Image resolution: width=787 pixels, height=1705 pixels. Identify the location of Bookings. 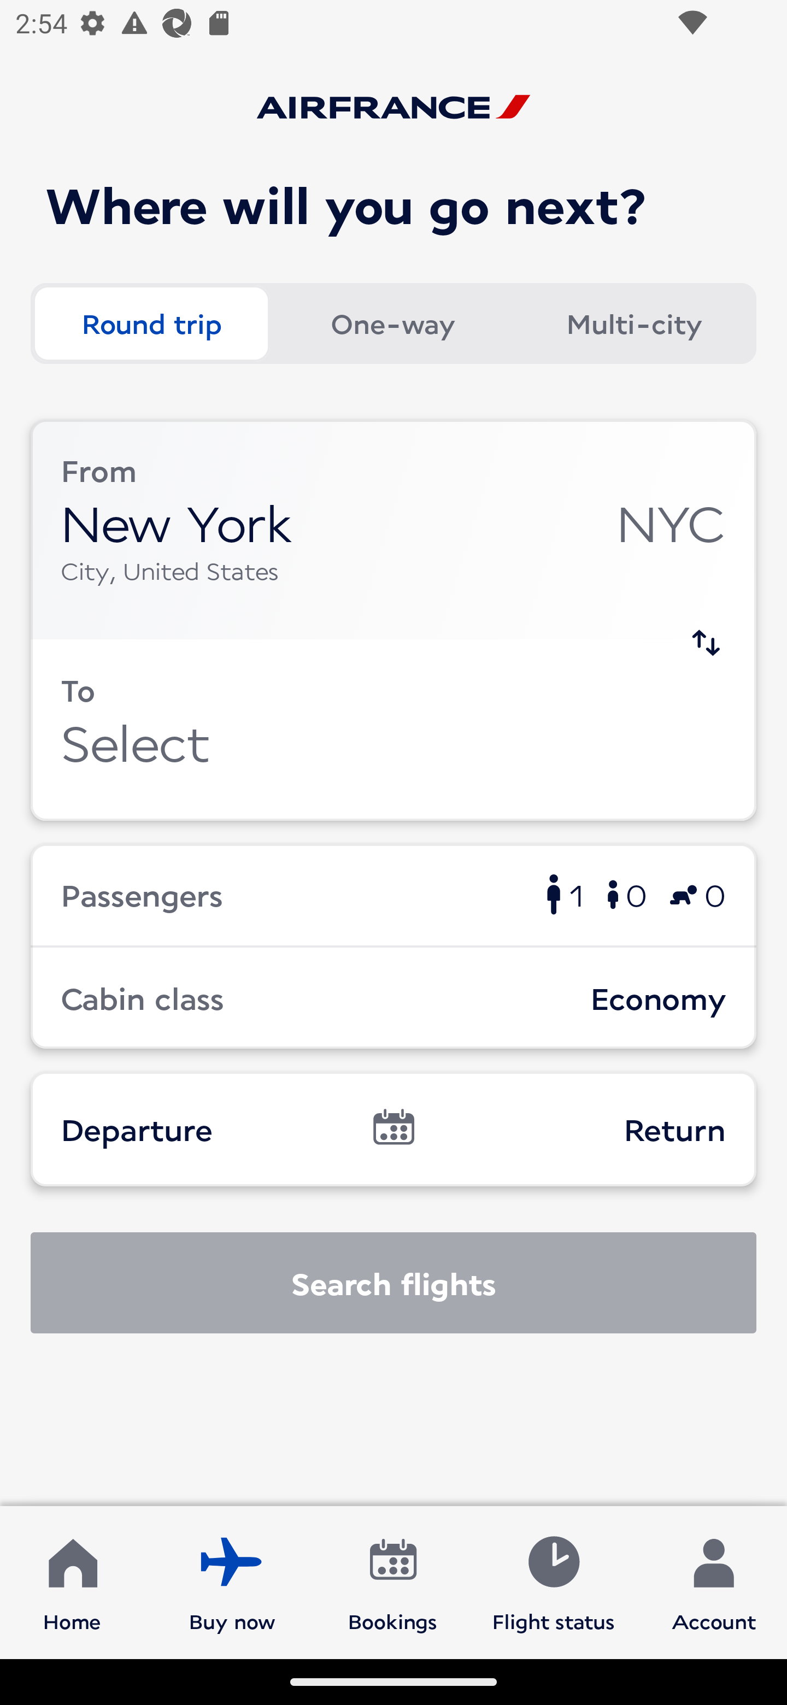
(393, 1581).